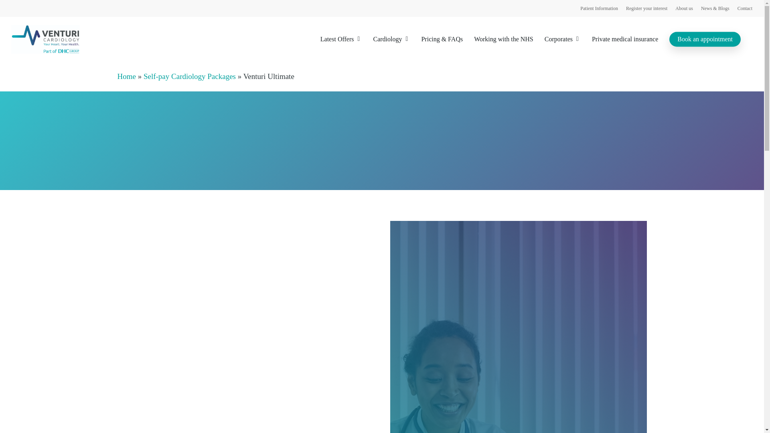  What do you see at coordinates (562, 39) in the screenshot?
I see `Corporates` at bounding box center [562, 39].